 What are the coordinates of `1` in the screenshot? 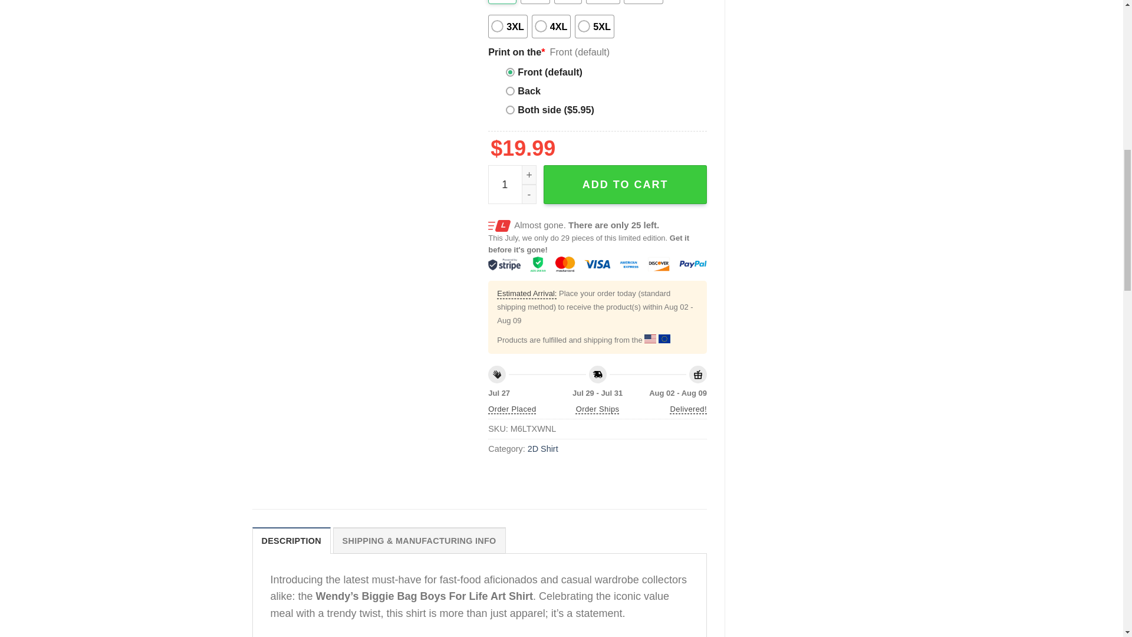 It's located at (512, 184).